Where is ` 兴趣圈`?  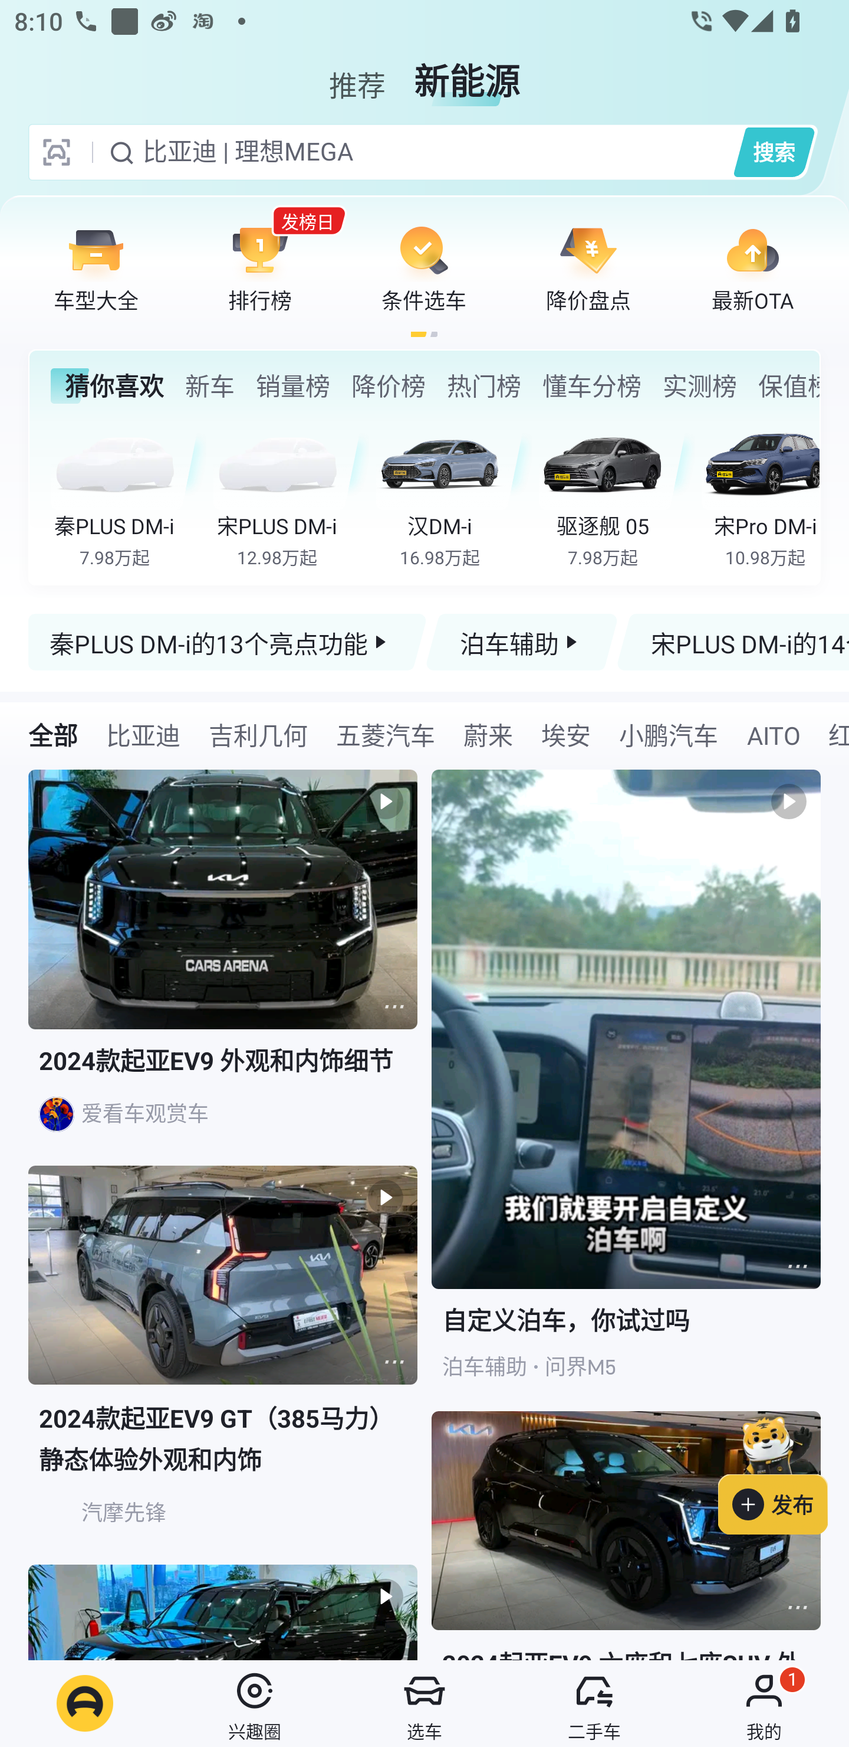  兴趣圈 is located at coordinates (255, 1703).